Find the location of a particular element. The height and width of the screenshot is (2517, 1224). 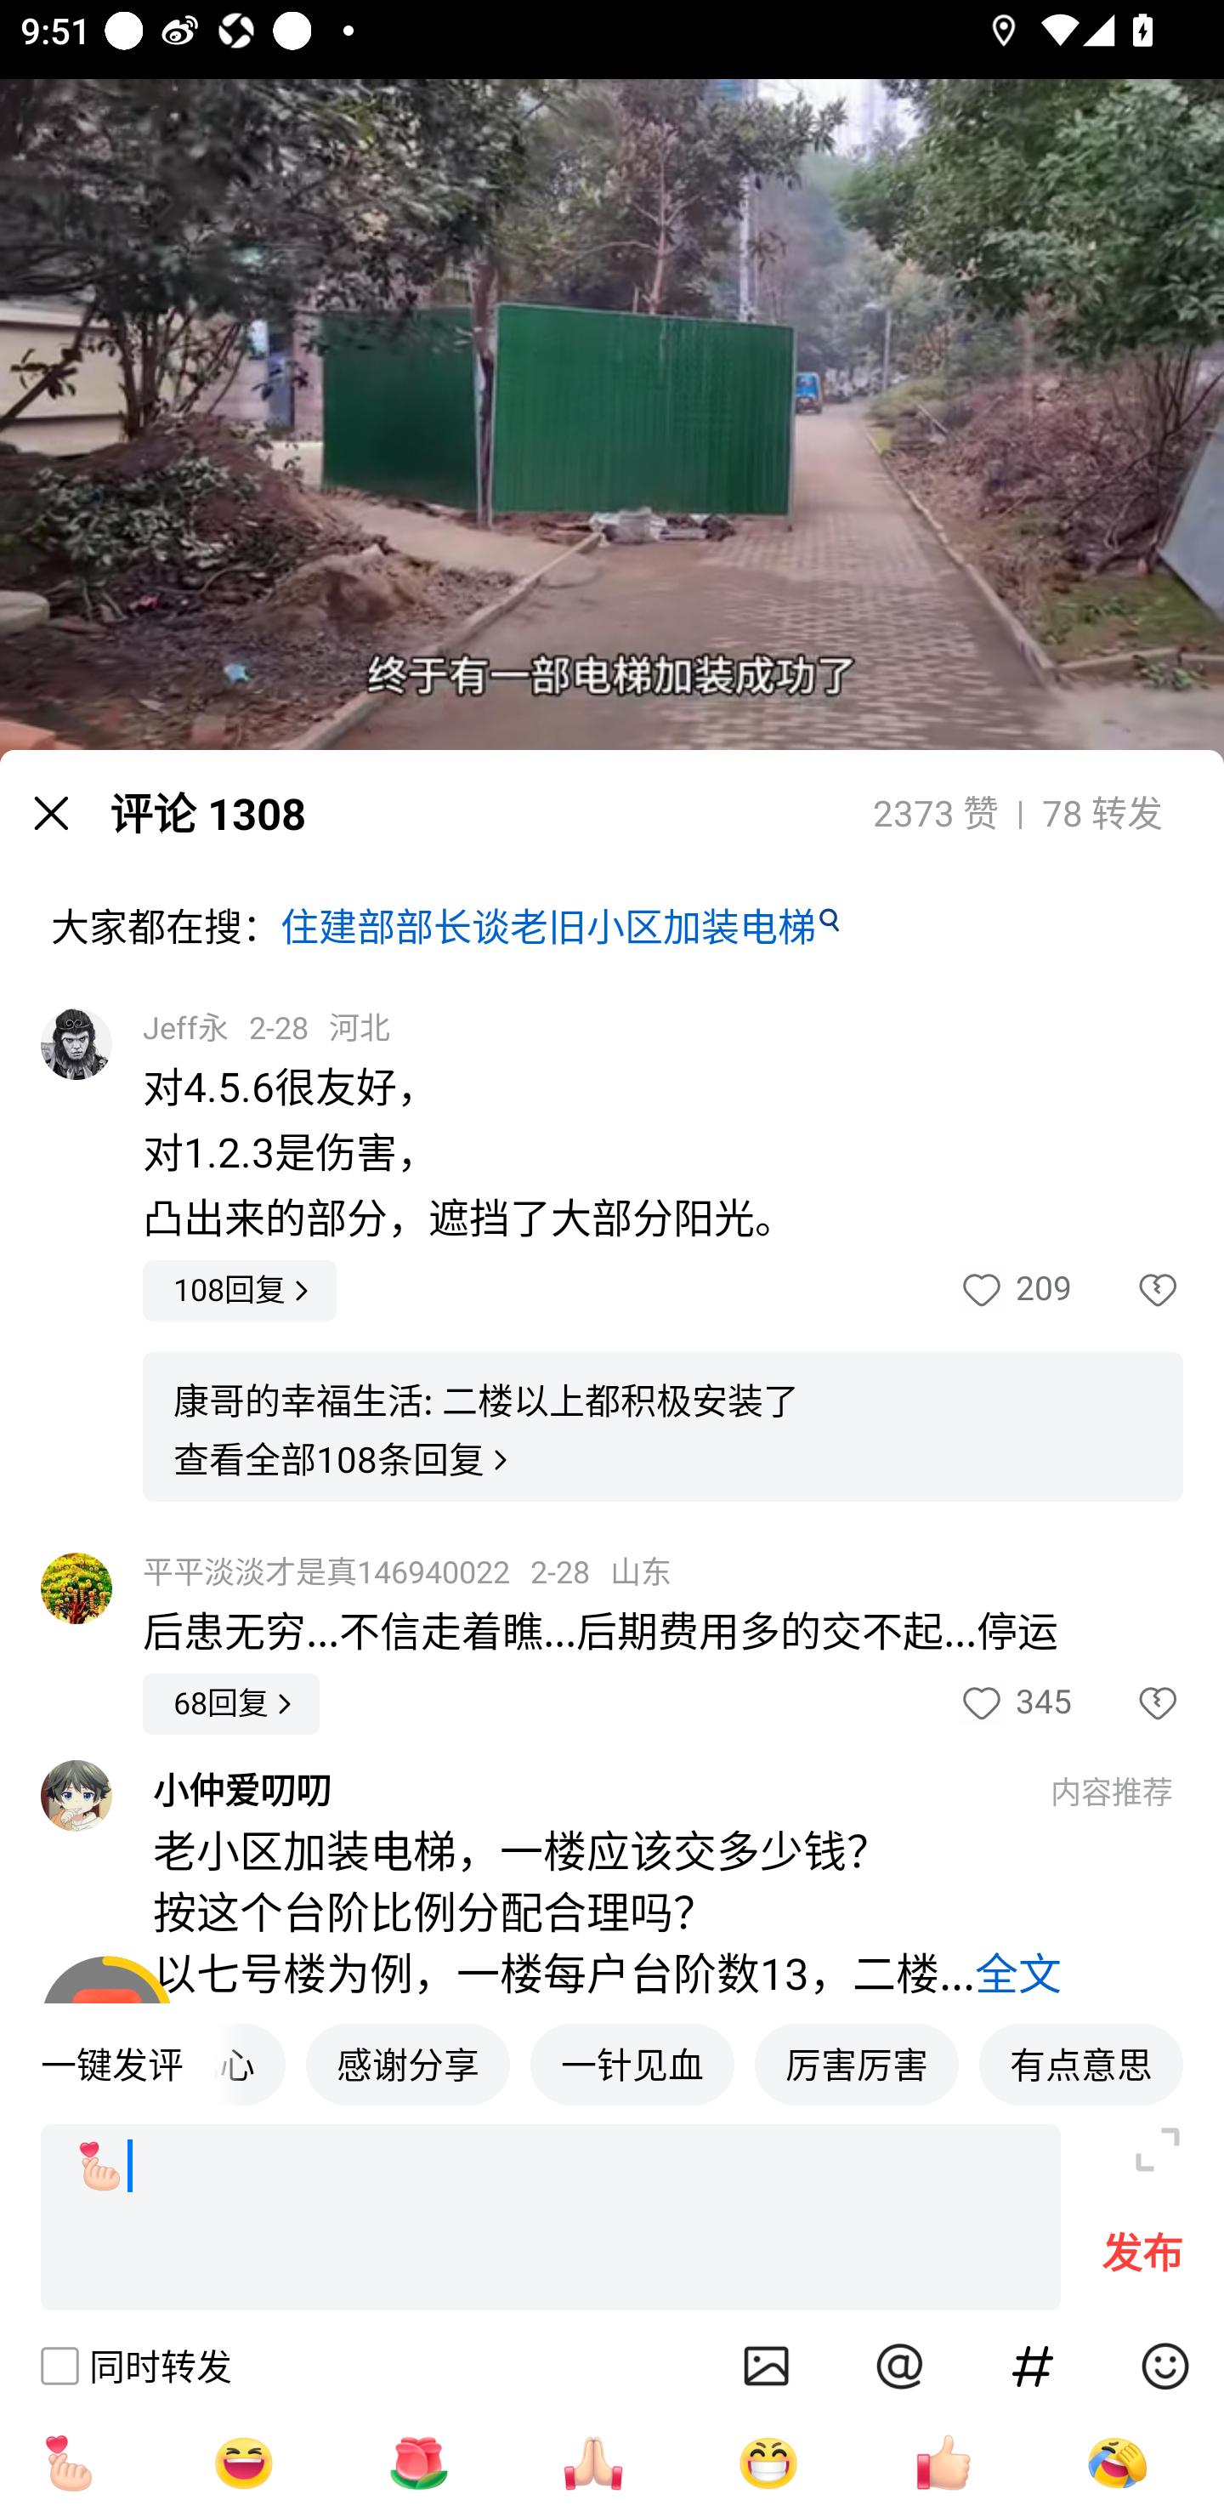

[捂脸] is located at coordinates (1117, 2463).